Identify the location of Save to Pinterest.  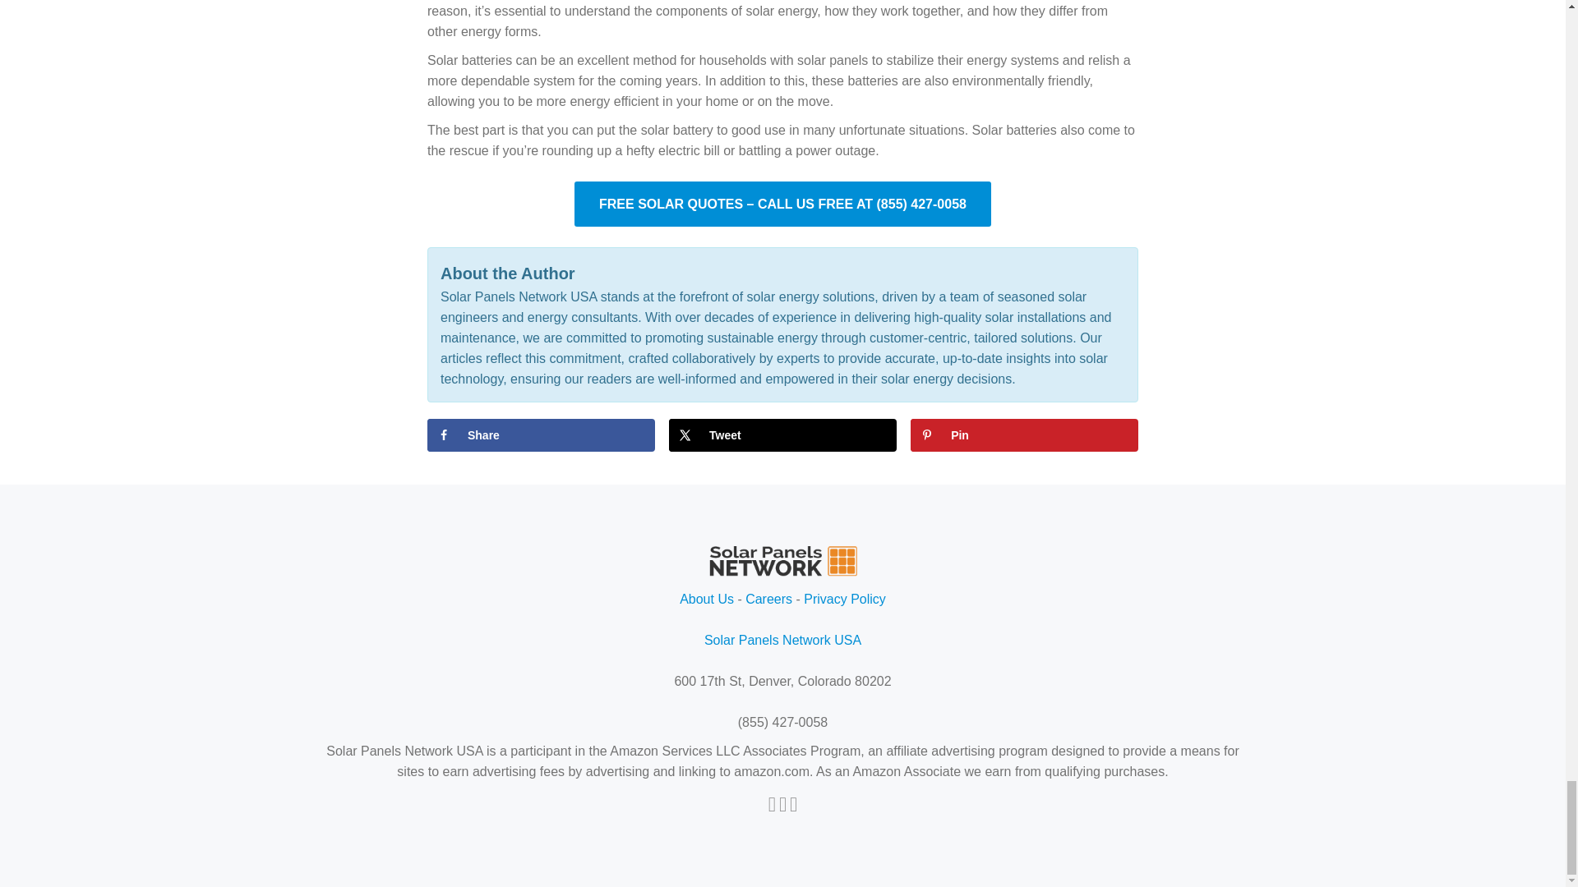
(1024, 434).